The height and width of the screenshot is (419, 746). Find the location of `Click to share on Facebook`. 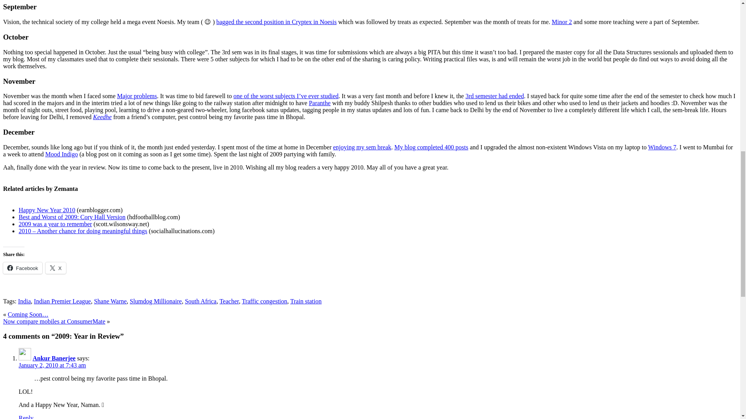

Click to share on Facebook is located at coordinates (23, 268).